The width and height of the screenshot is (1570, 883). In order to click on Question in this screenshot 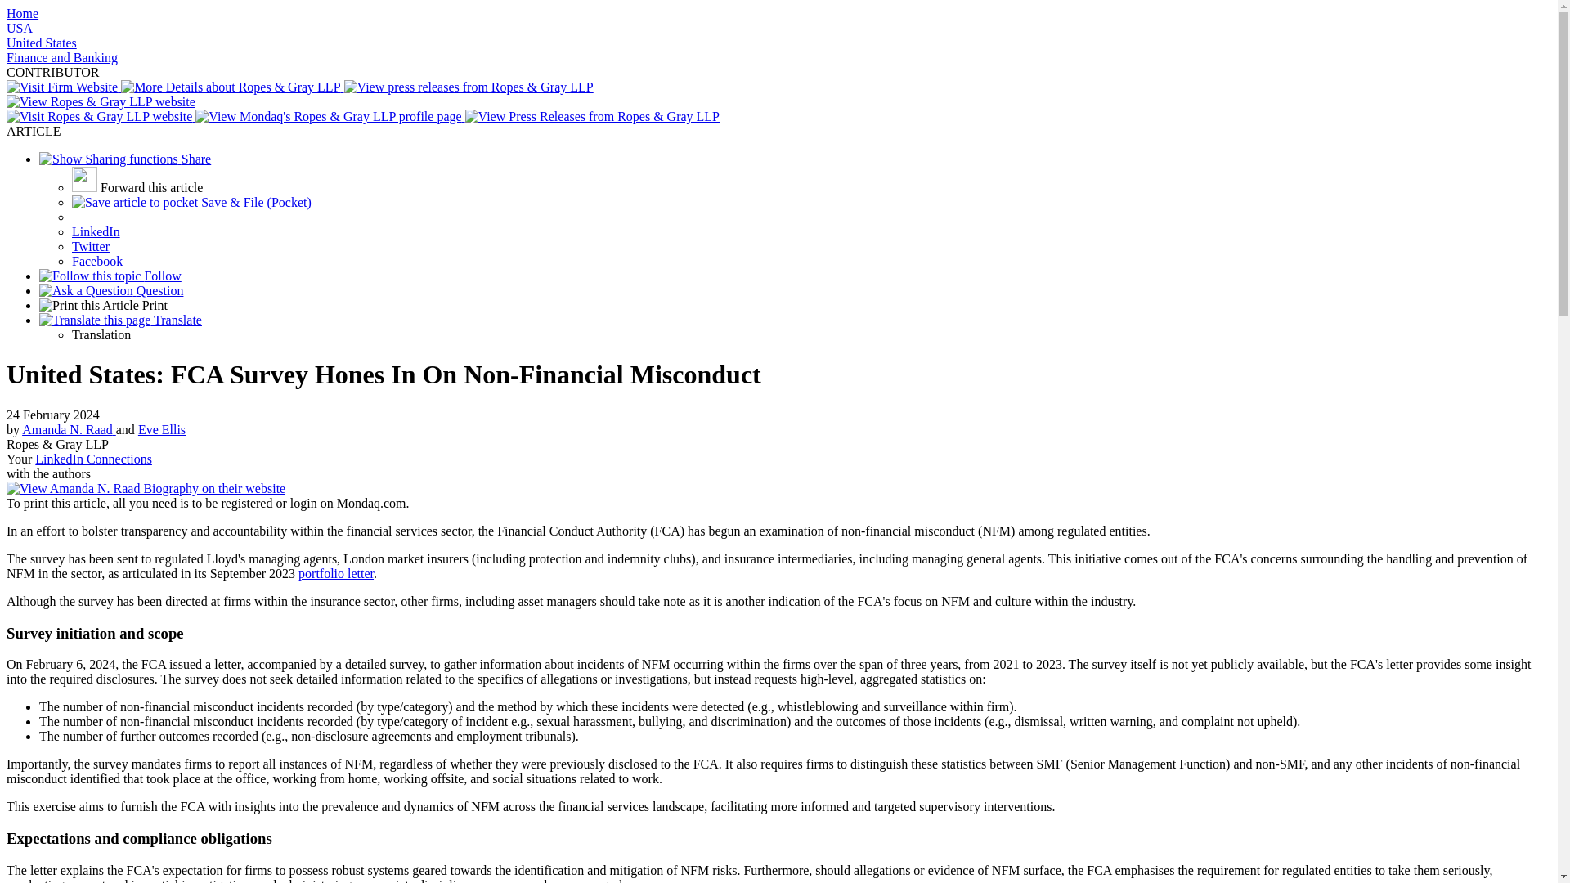, I will do `click(111, 289)`.